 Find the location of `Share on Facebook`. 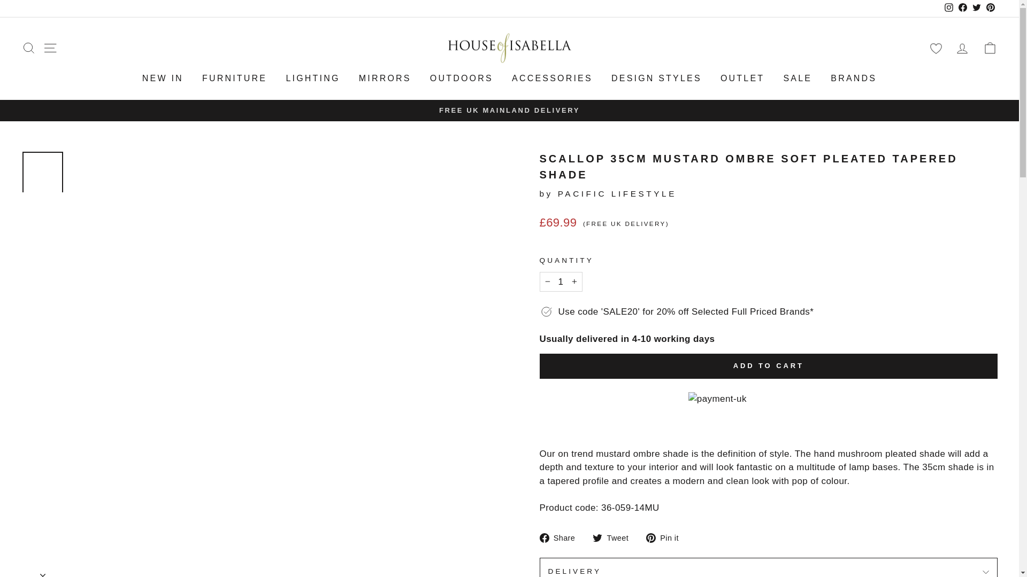

Share on Facebook is located at coordinates (561, 537).